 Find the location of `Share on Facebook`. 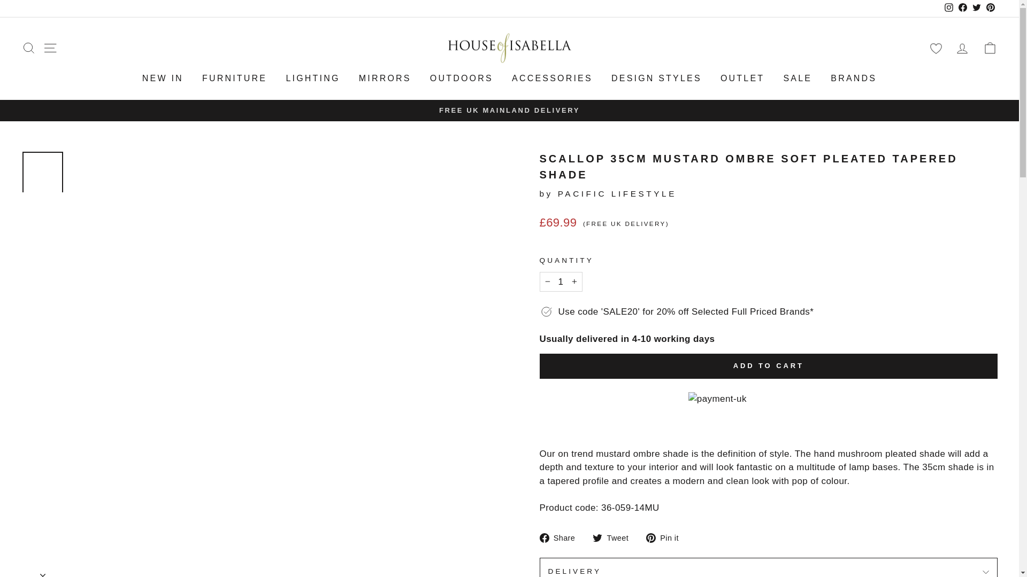

Share on Facebook is located at coordinates (561, 537).